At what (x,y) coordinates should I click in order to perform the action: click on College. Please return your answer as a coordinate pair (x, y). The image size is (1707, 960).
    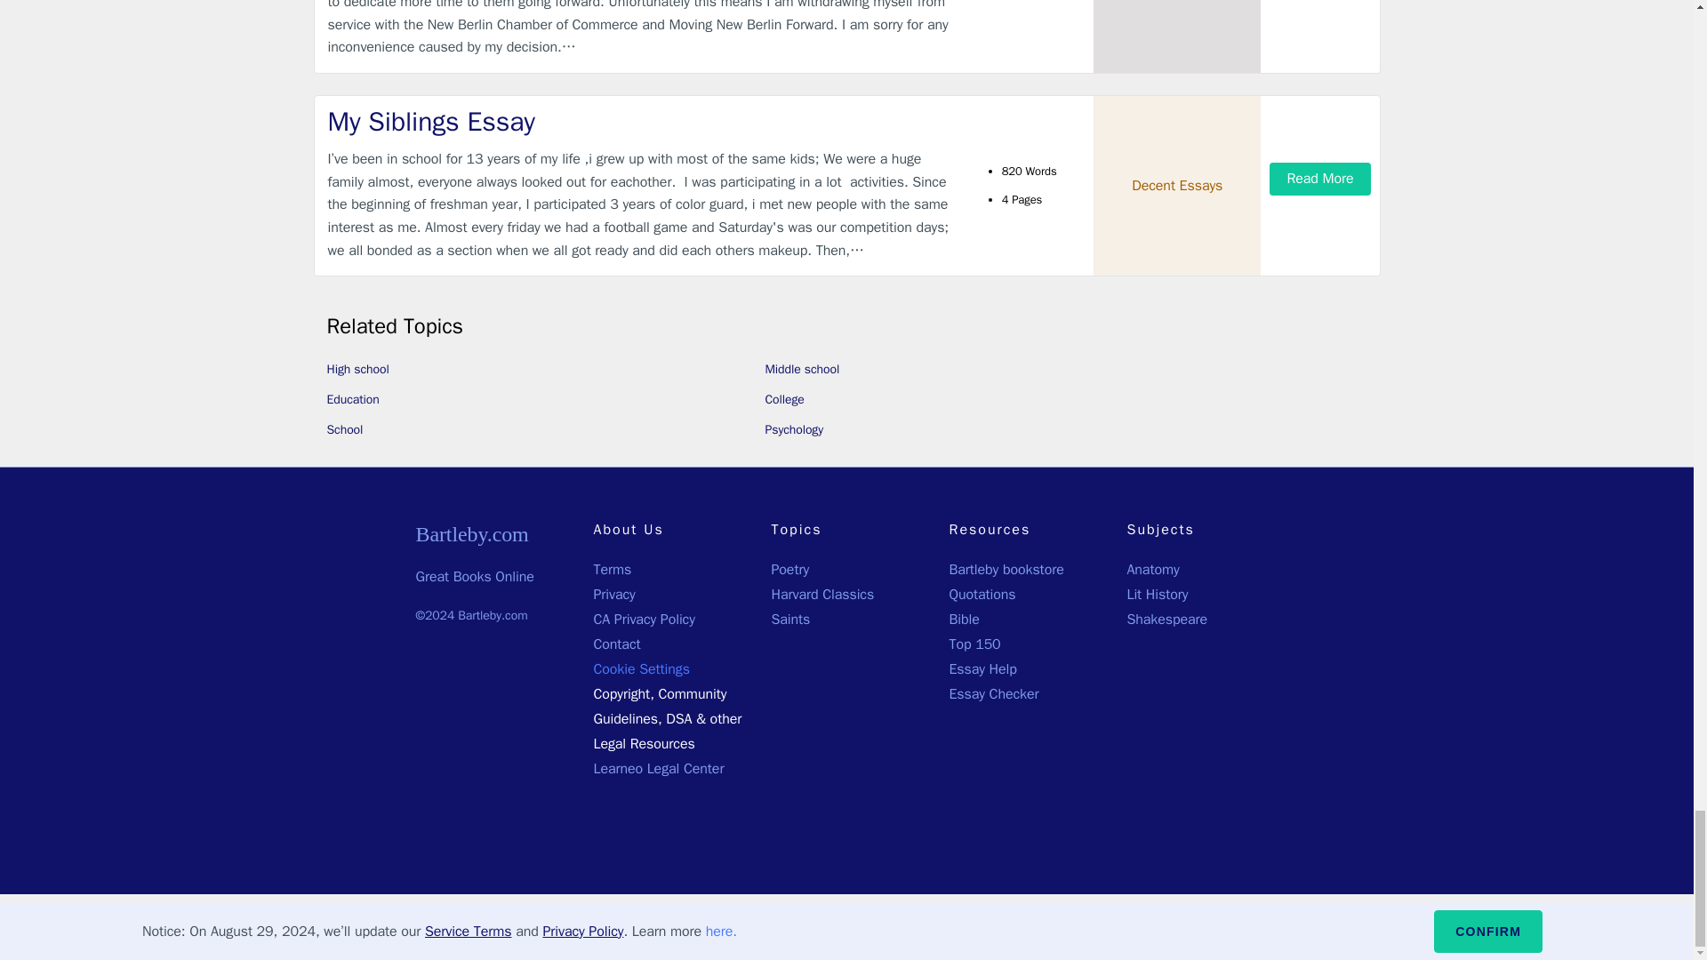
    Looking at the image, I should click on (784, 398).